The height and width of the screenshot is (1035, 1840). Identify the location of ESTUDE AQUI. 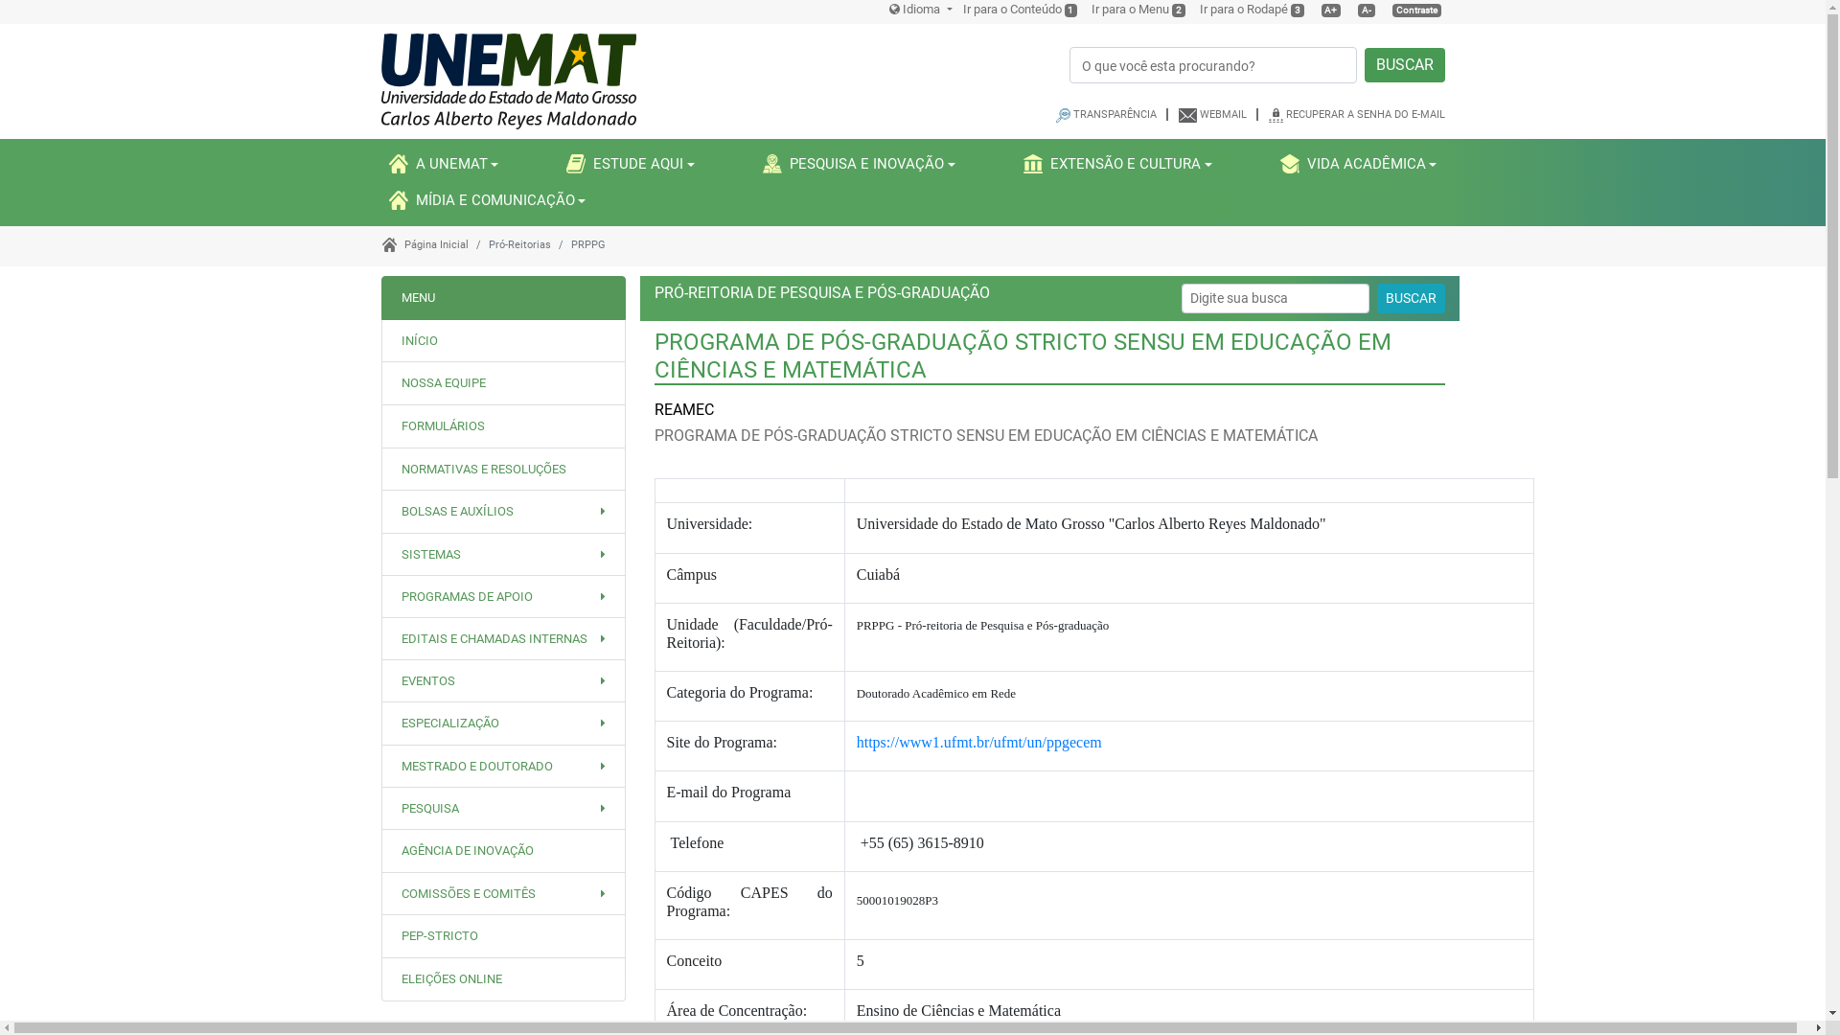
(631, 165).